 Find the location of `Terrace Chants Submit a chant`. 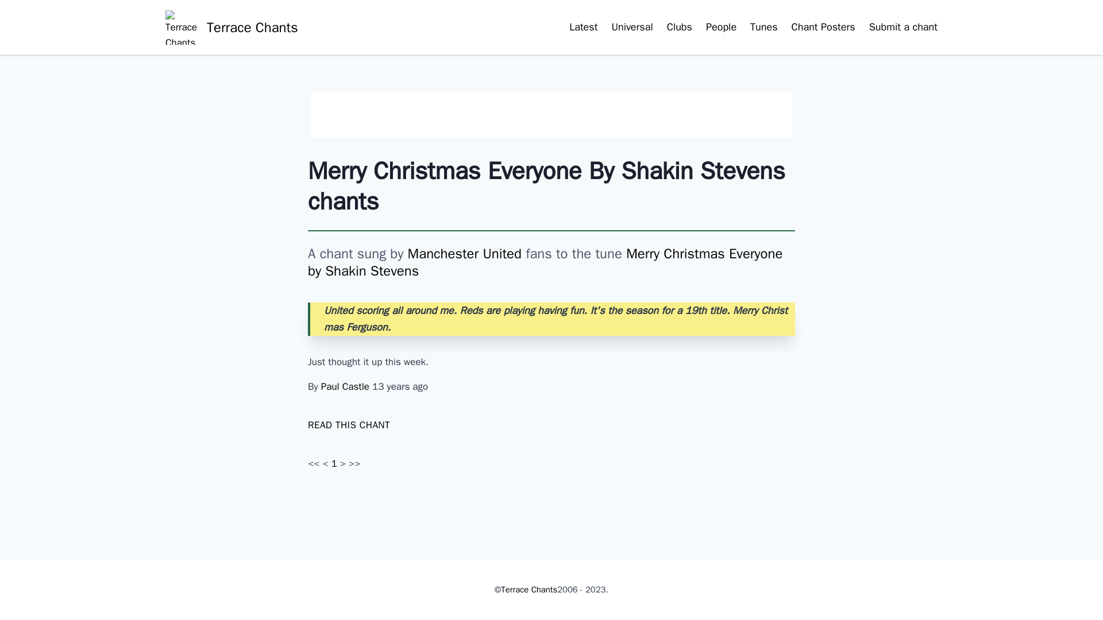

Terrace Chants Submit a chant is located at coordinates (903, 27).